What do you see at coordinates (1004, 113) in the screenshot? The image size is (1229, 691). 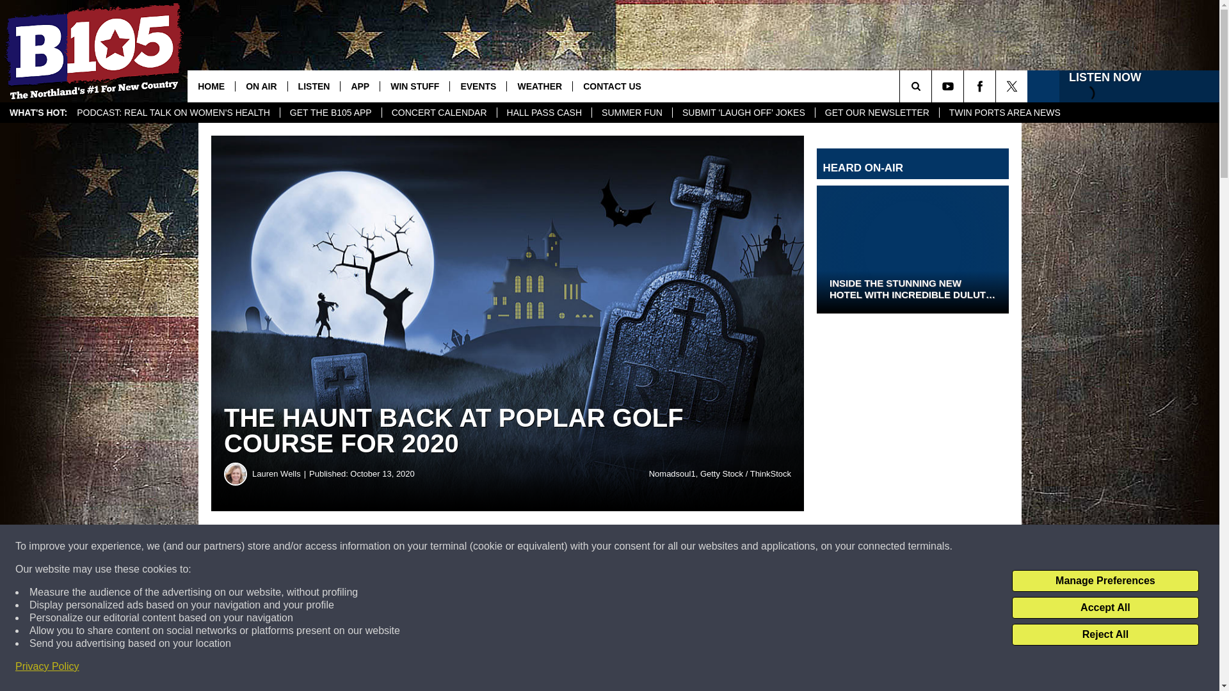 I see `TWIN PORTS AREA NEWS` at bounding box center [1004, 113].